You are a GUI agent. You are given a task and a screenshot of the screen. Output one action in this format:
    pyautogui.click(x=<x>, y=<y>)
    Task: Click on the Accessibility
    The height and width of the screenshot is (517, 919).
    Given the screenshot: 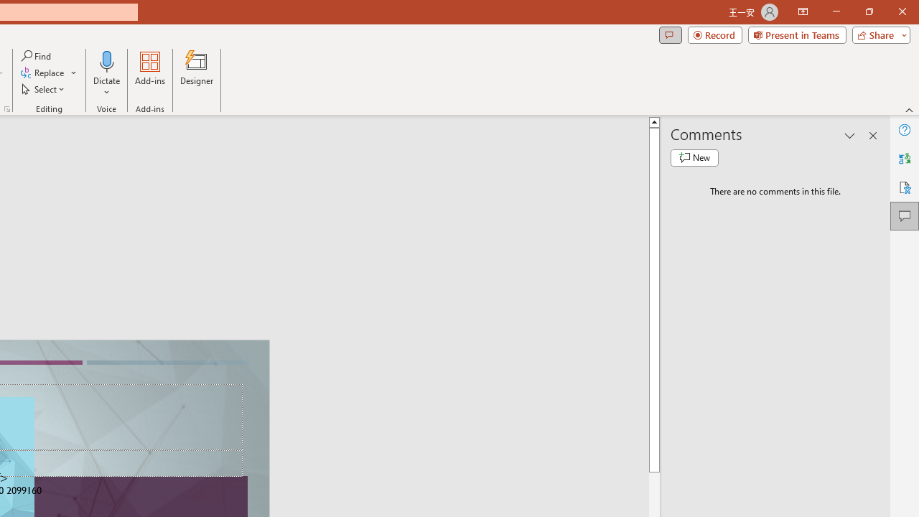 What is the action you would take?
    pyautogui.click(x=905, y=187)
    